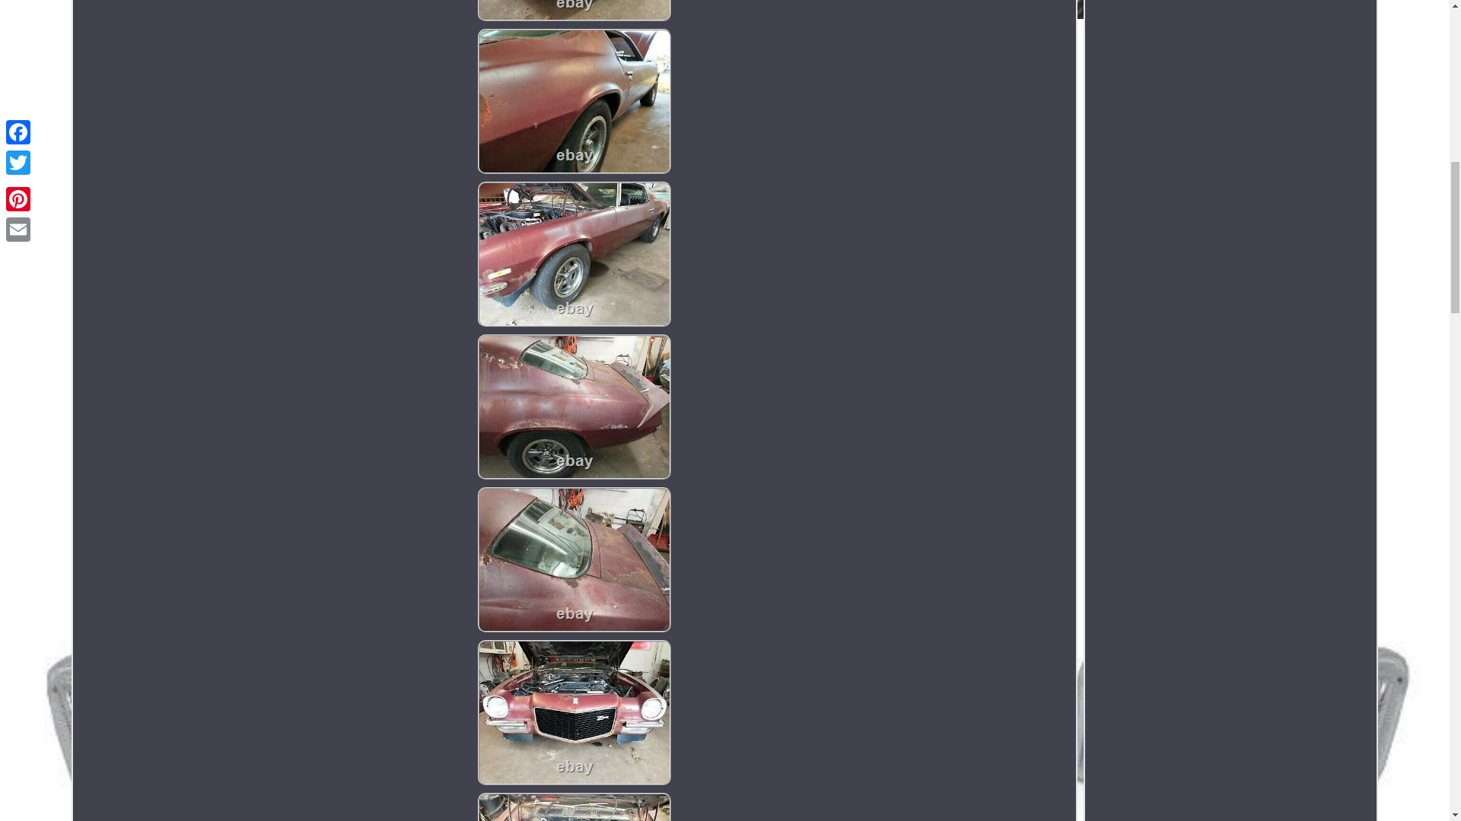 This screenshot has width=1461, height=821. I want to click on 1971 Chevrolet Camaro, so click(574, 559).